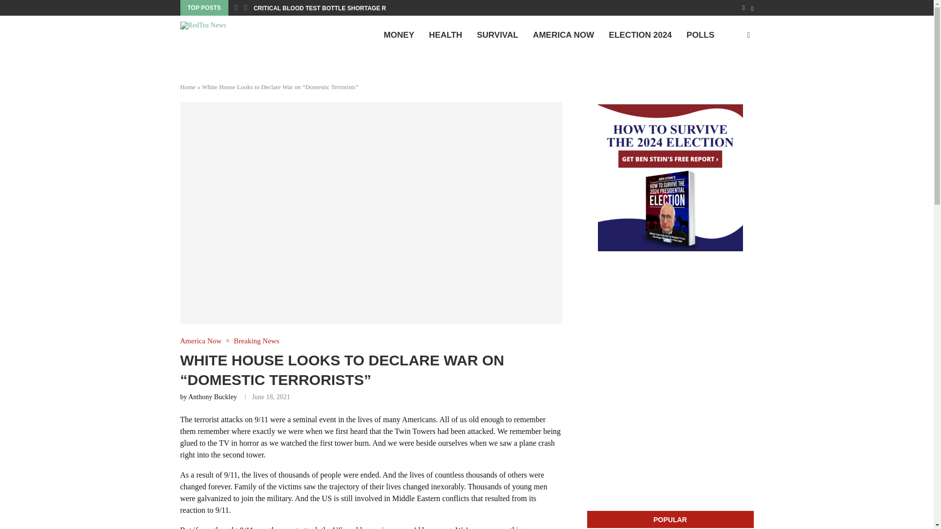  What do you see at coordinates (640, 35) in the screenshot?
I see `ELECTION 2024` at bounding box center [640, 35].